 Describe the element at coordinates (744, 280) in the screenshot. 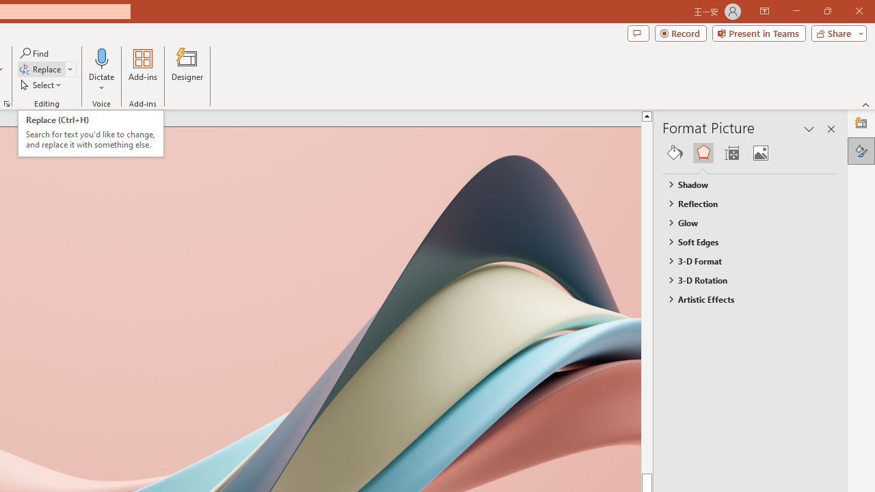

I see `3-D Rotation` at that location.